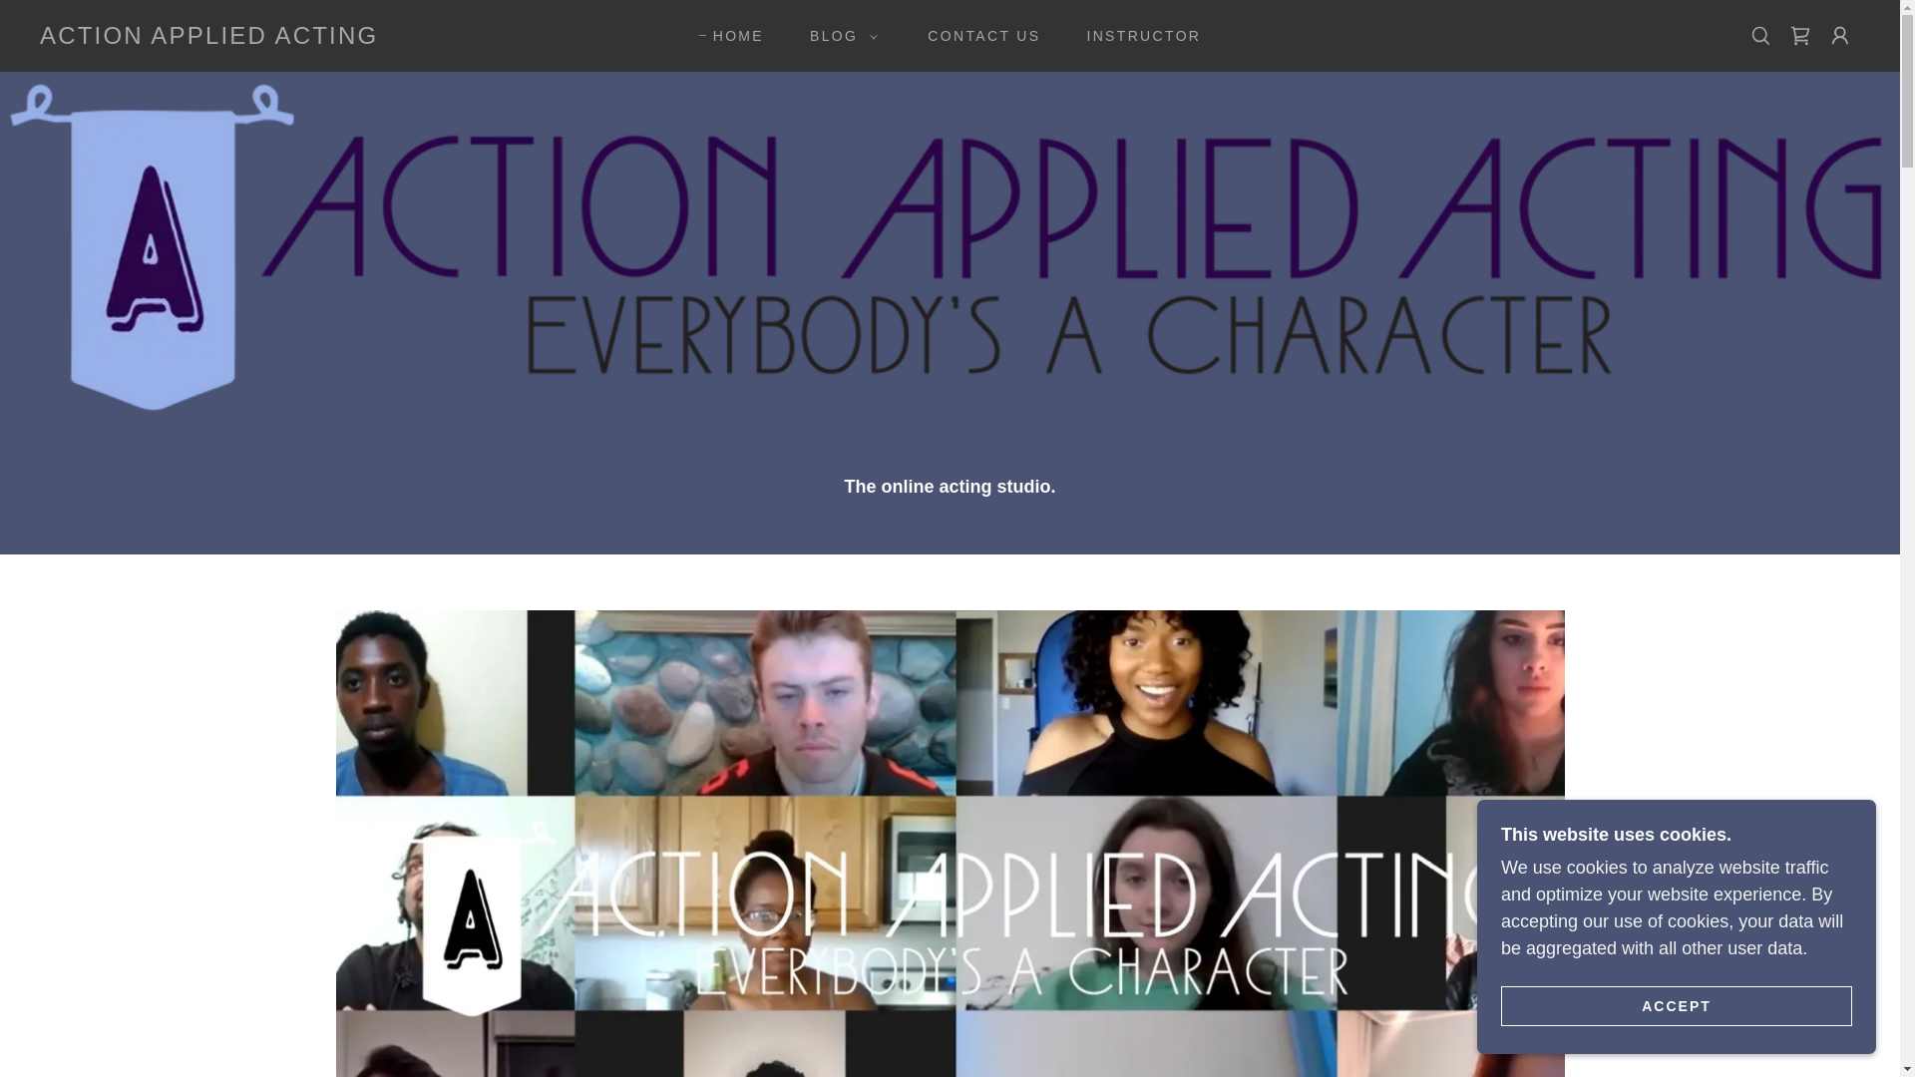 Image resolution: width=1915 pixels, height=1077 pixels. I want to click on HOME, so click(731, 35).